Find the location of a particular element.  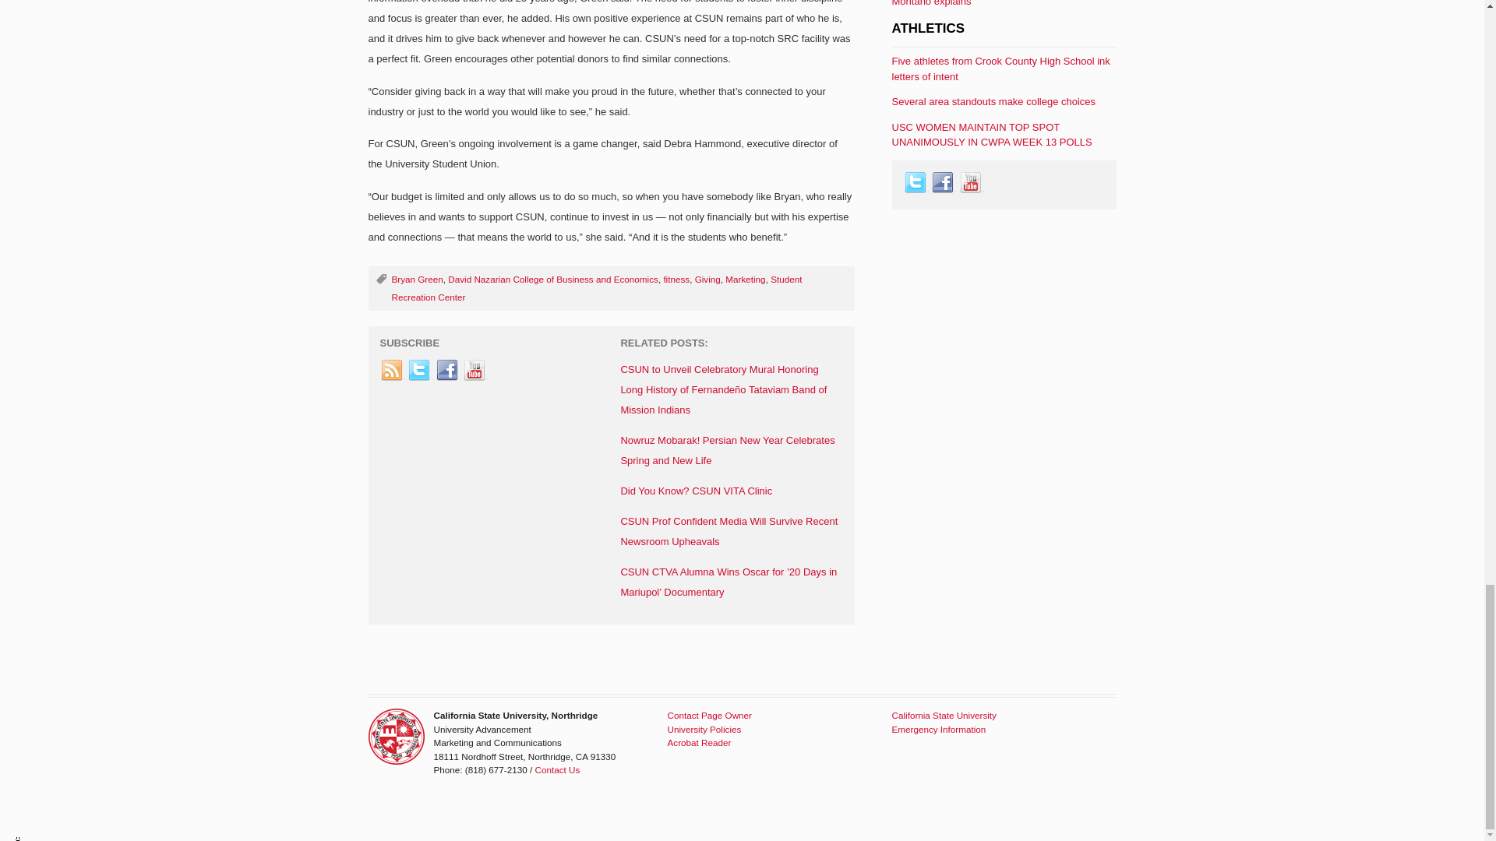

Student Recreation Center is located at coordinates (596, 288).